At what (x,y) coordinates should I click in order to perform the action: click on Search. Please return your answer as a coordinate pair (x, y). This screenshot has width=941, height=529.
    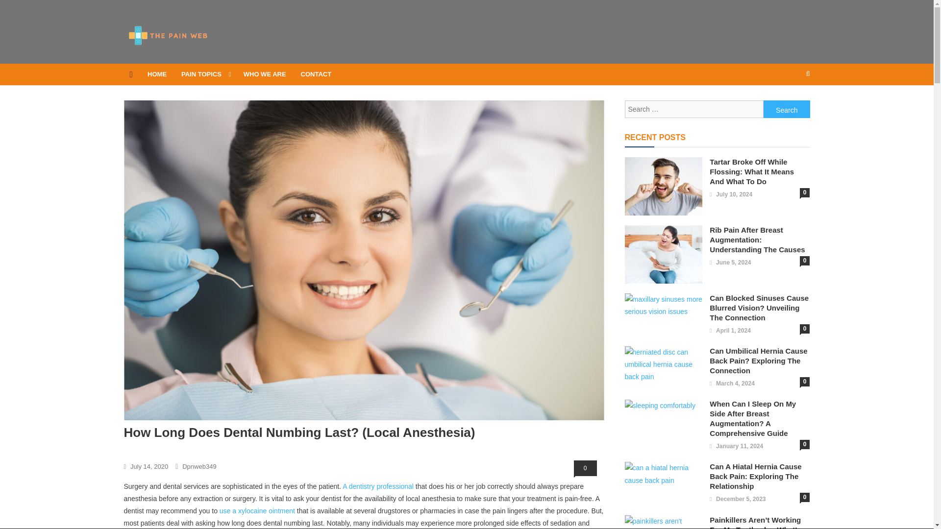
    Looking at the image, I should click on (789, 106).